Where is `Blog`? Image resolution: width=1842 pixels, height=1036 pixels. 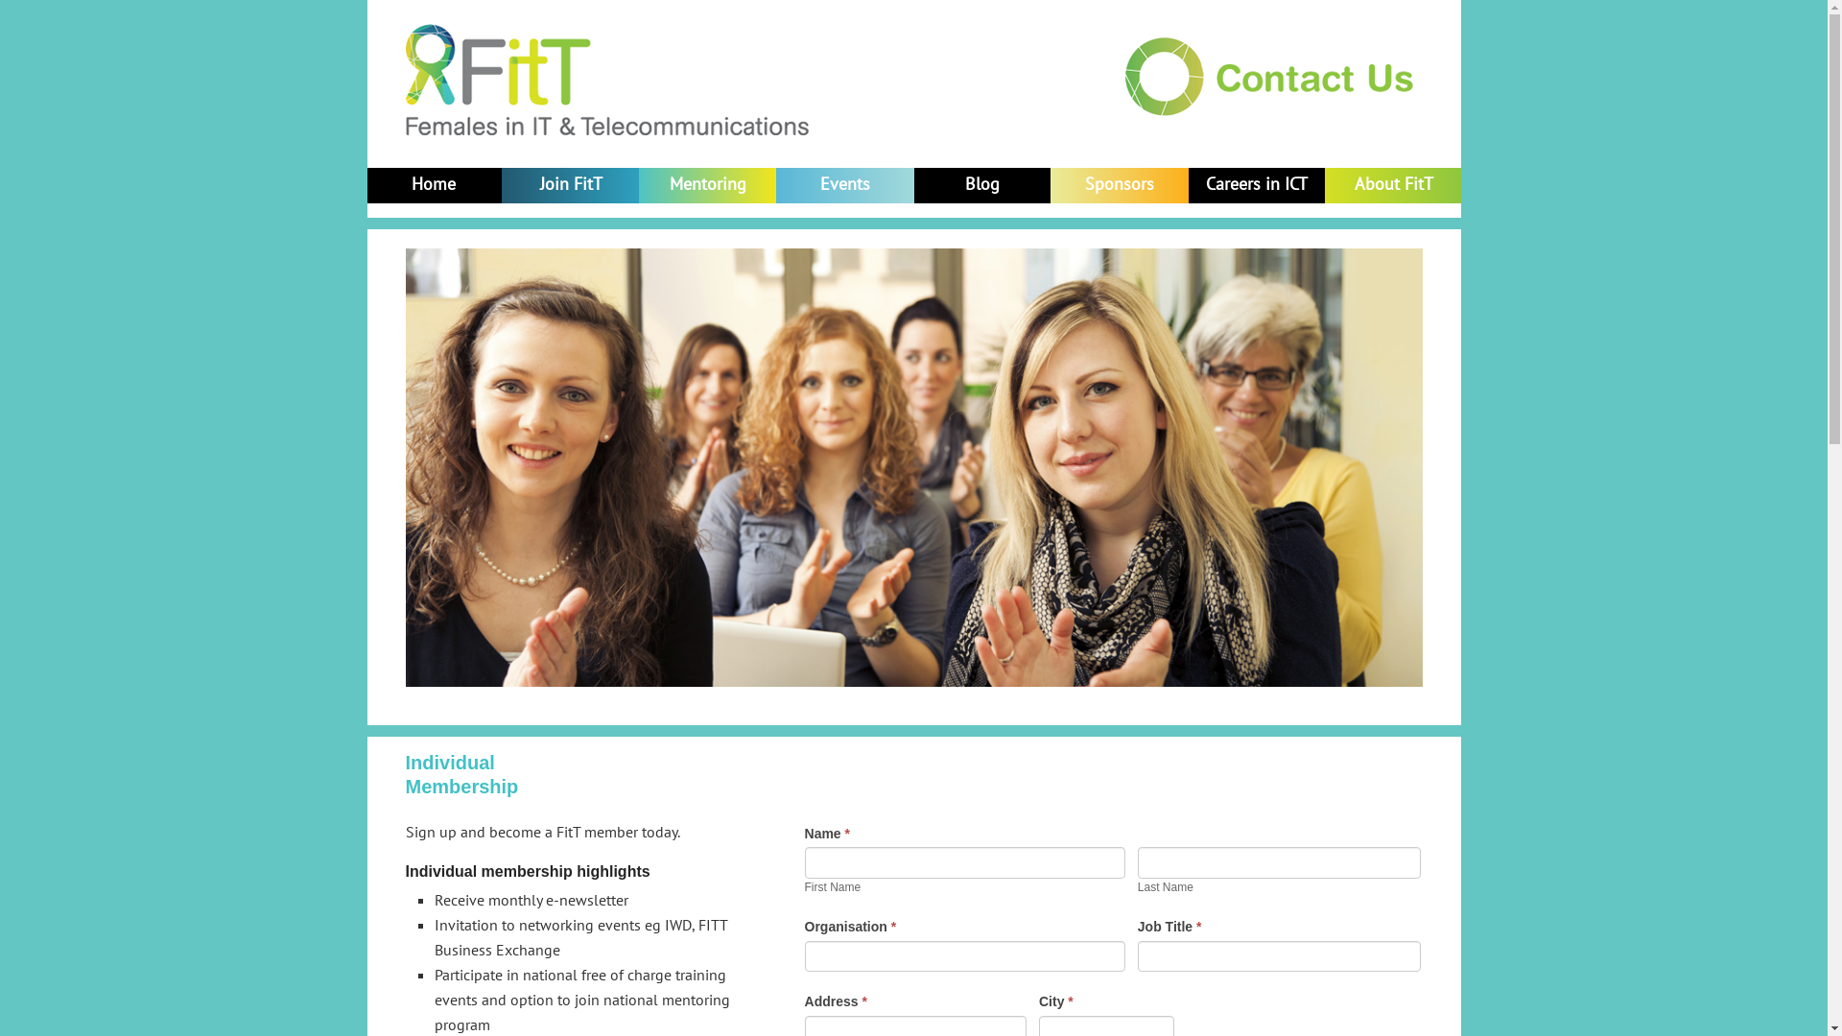
Blog is located at coordinates (982, 184).